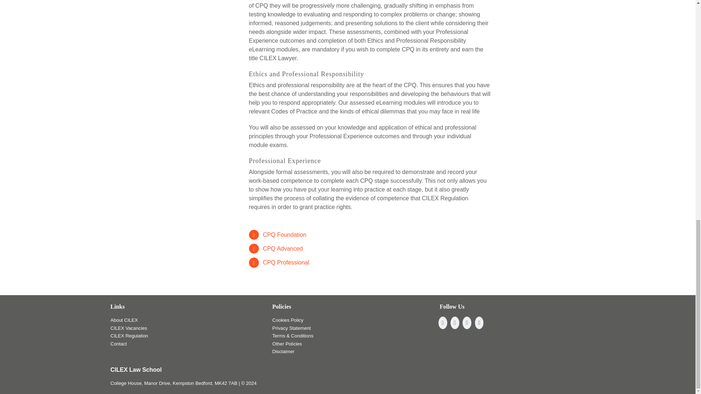 The image size is (701, 394). Describe the element at coordinates (455, 322) in the screenshot. I see `Twitter` at that location.